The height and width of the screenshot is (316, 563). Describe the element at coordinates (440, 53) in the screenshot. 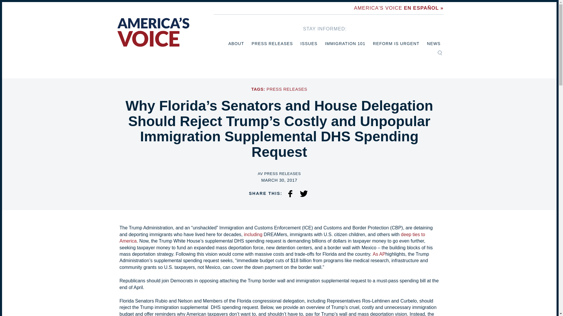

I see `Show Search` at that location.